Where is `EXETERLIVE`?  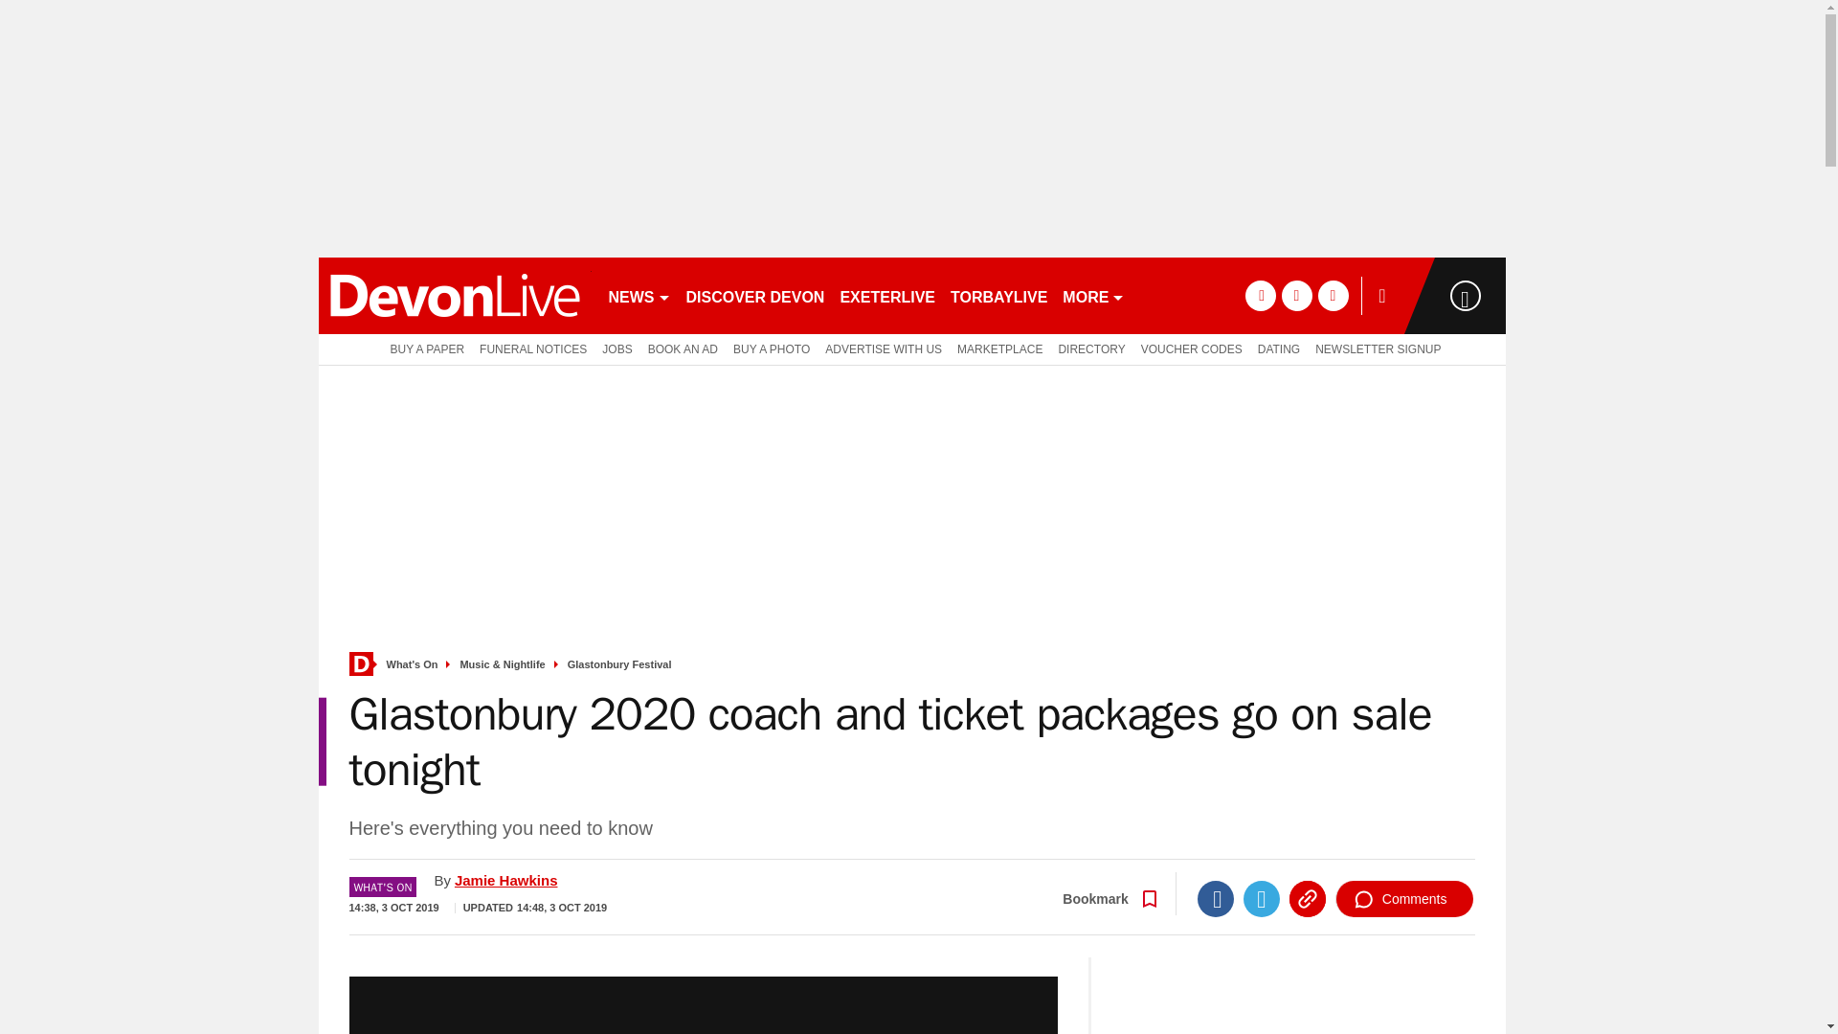 EXETERLIVE is located at coordinates (886, 295).